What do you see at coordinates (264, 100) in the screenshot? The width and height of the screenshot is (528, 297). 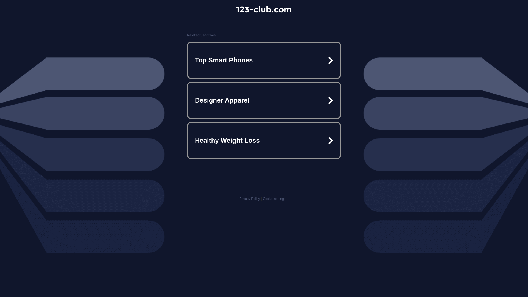 I see `Designer Apparel` at bounding box center [264, 100].